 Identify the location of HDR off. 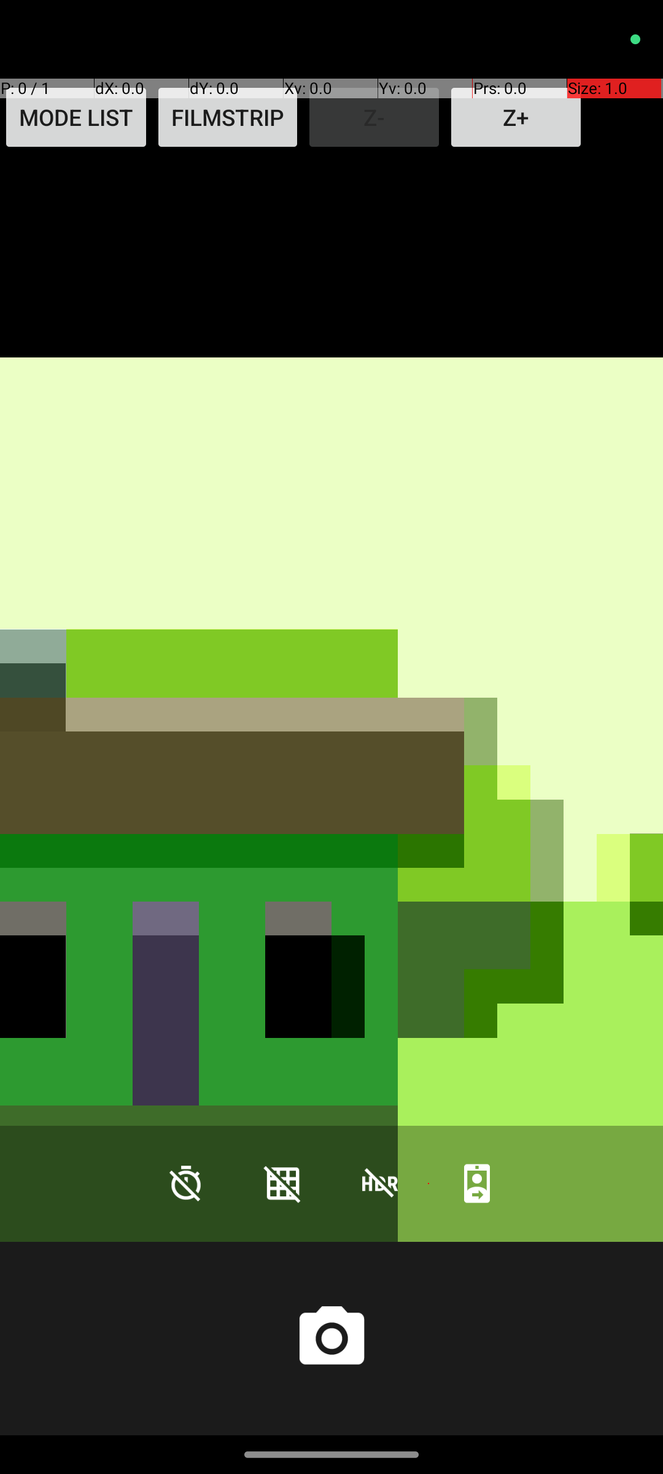
(380, 1183).